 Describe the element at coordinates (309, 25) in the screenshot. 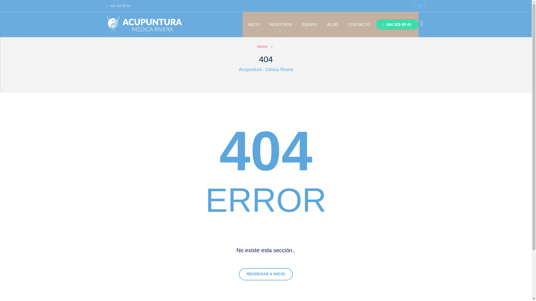

I see `EQUIPO` at that location.